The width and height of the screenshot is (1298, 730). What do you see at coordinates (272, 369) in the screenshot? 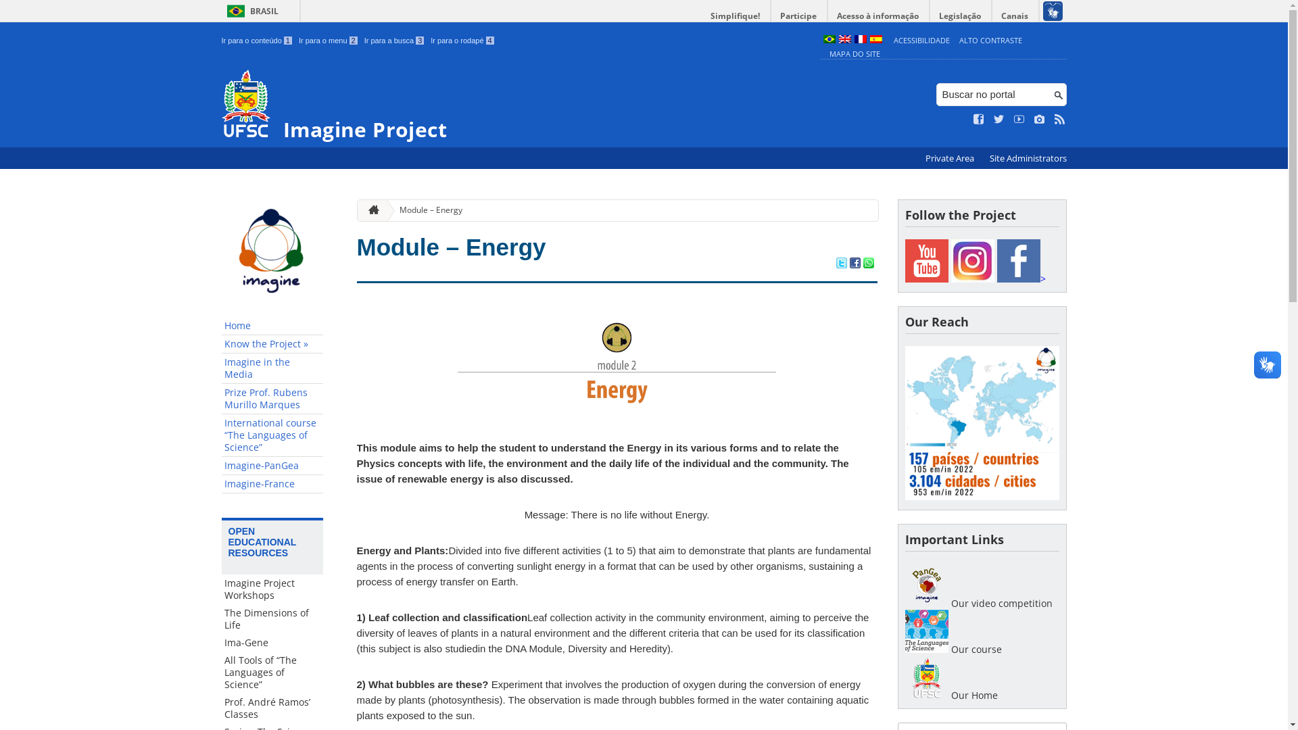
I see `Imagine in the Media` at bounding box center [272, 369].